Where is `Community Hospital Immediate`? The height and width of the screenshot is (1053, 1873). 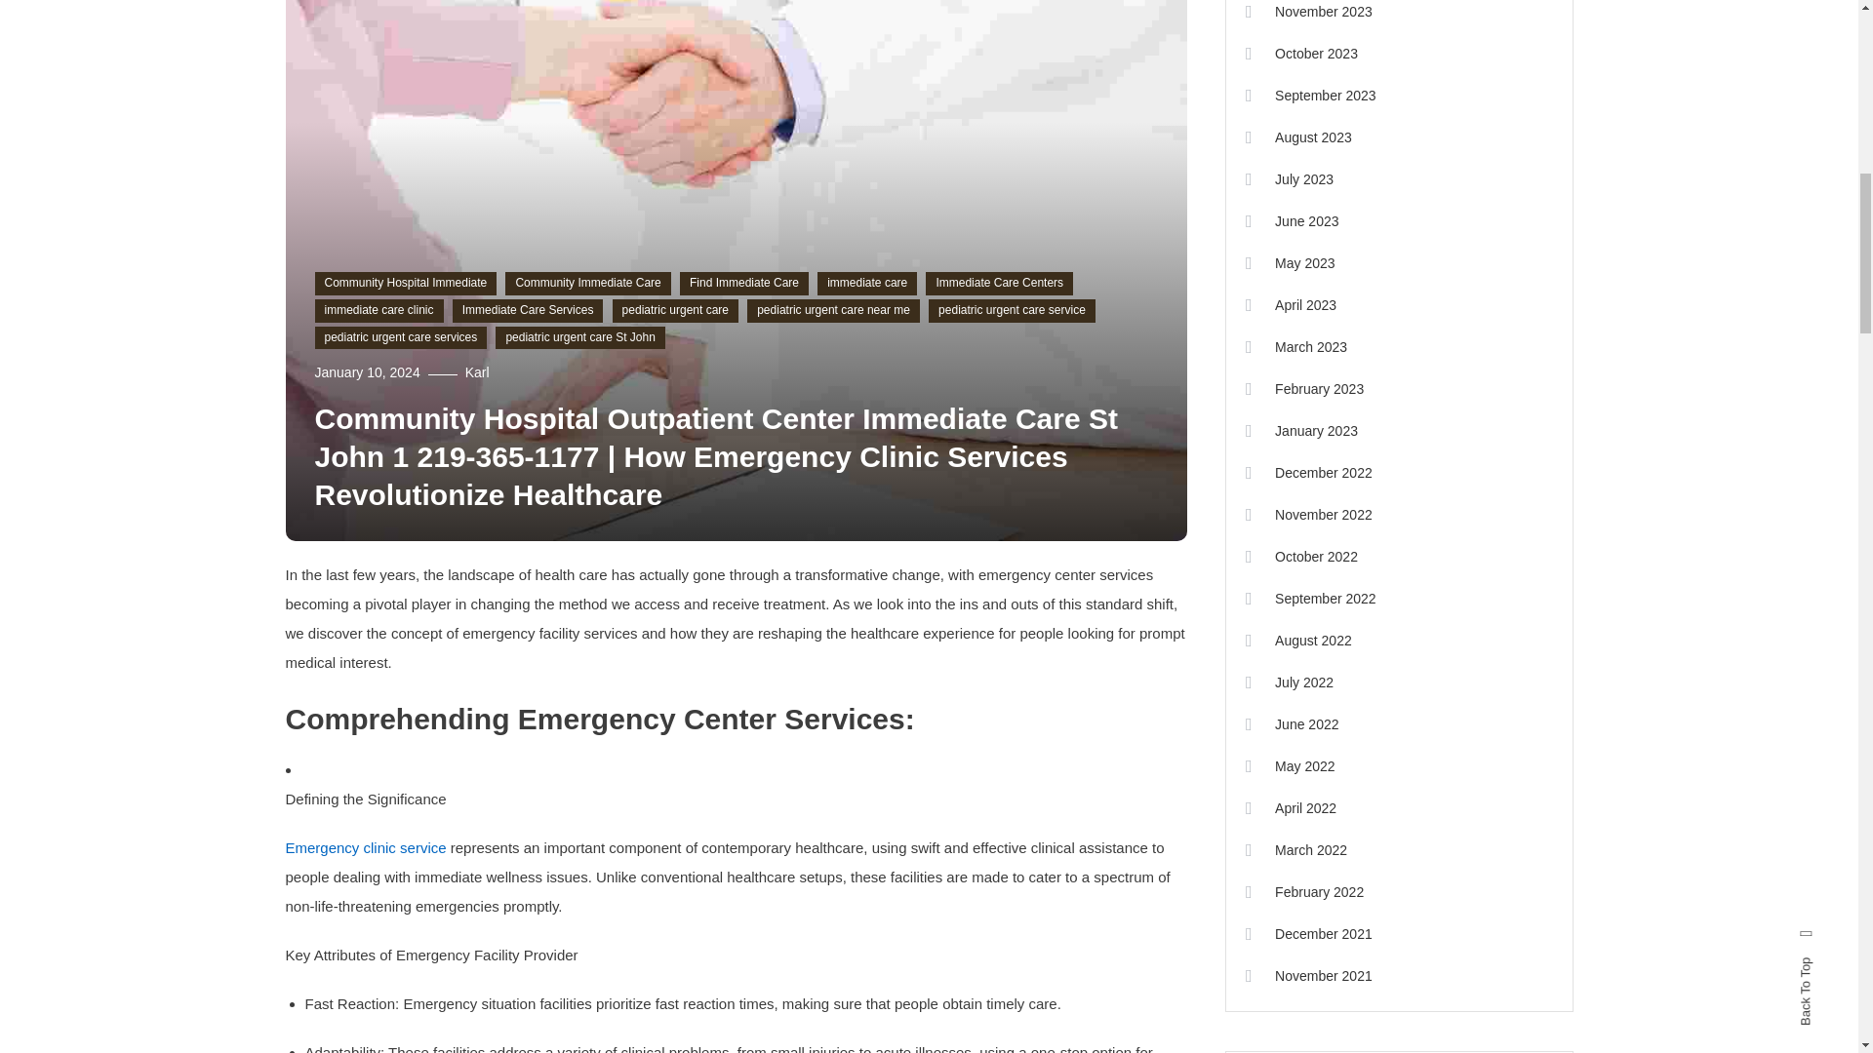
Community Hospital Immediate is located at coordinates (405, 283).